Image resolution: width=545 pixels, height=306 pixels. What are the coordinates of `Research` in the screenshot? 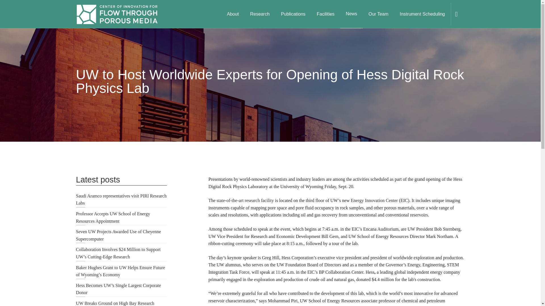 It's located at (259, 14).